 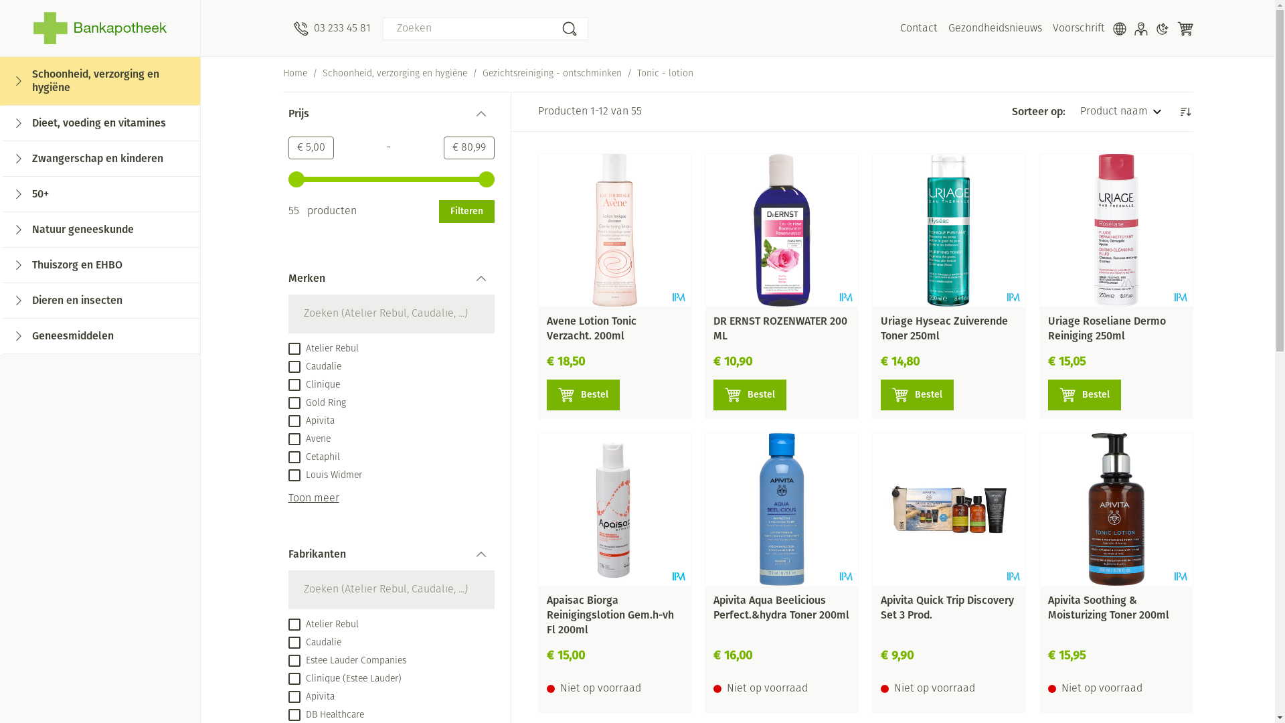 What do you see at coordinates (294, 385) in the screenshot?
I see `on` at bounding box center [294, 385].